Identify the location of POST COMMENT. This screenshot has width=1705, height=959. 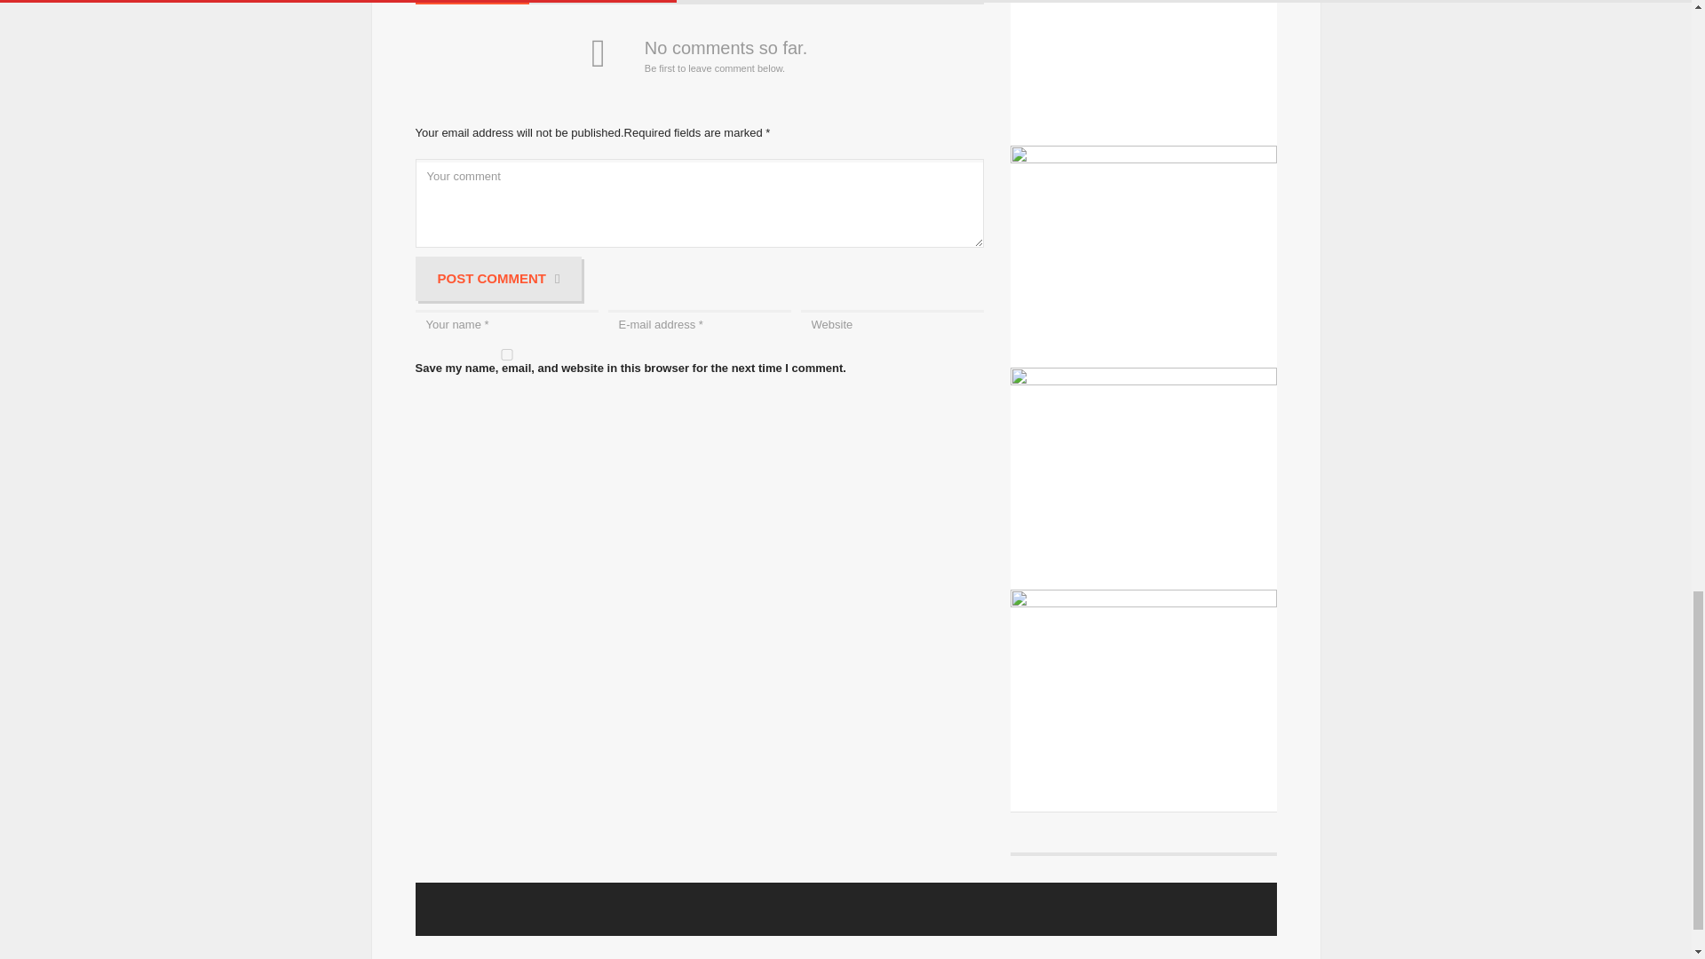
(499, 279).